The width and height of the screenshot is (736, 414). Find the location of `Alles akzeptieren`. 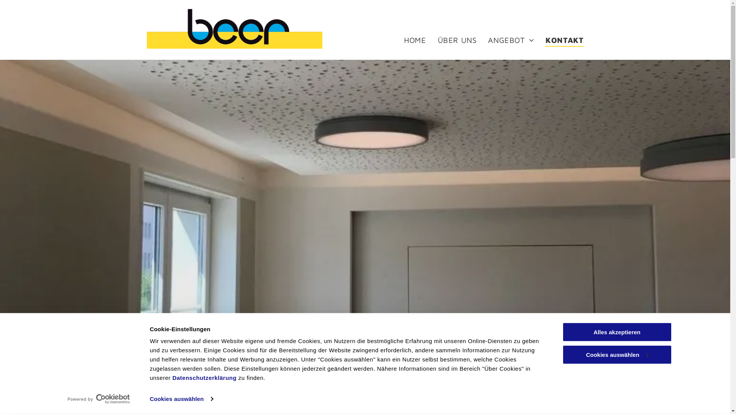

Alles akzeptieren is located at coordinates (617, 332).